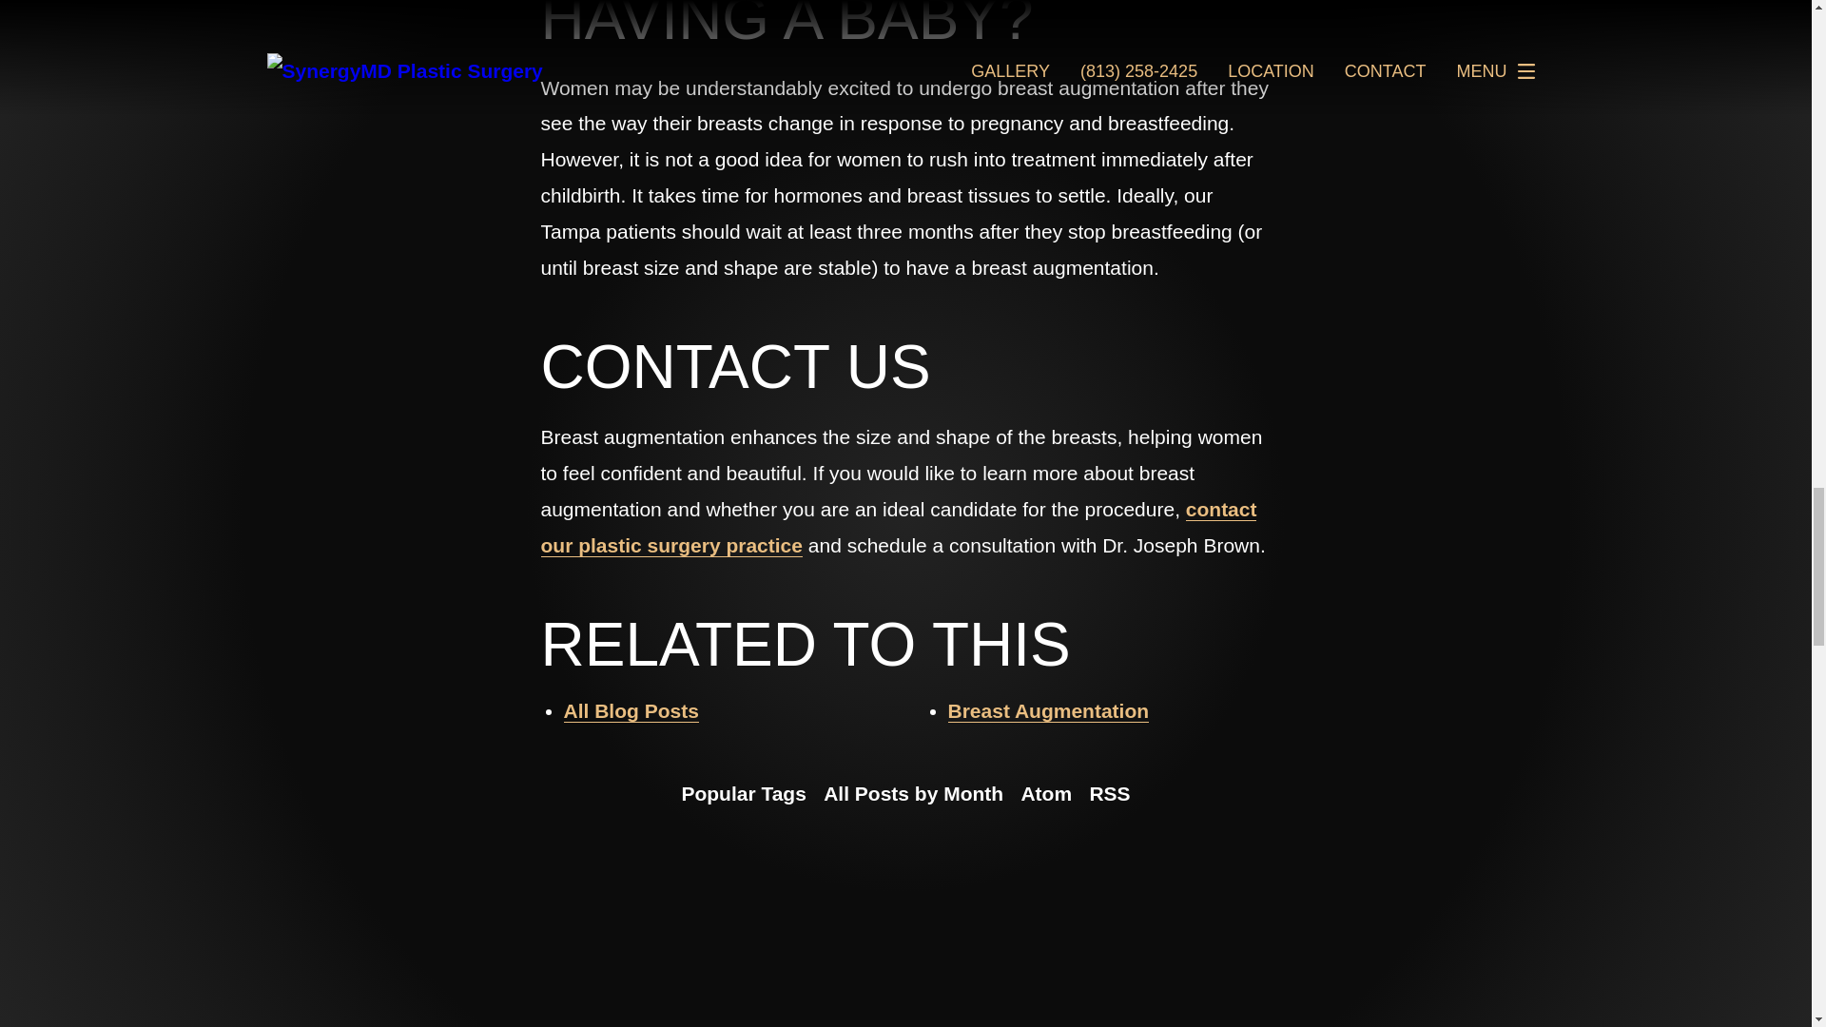  I want to click on Atom, so click(1046, 793).